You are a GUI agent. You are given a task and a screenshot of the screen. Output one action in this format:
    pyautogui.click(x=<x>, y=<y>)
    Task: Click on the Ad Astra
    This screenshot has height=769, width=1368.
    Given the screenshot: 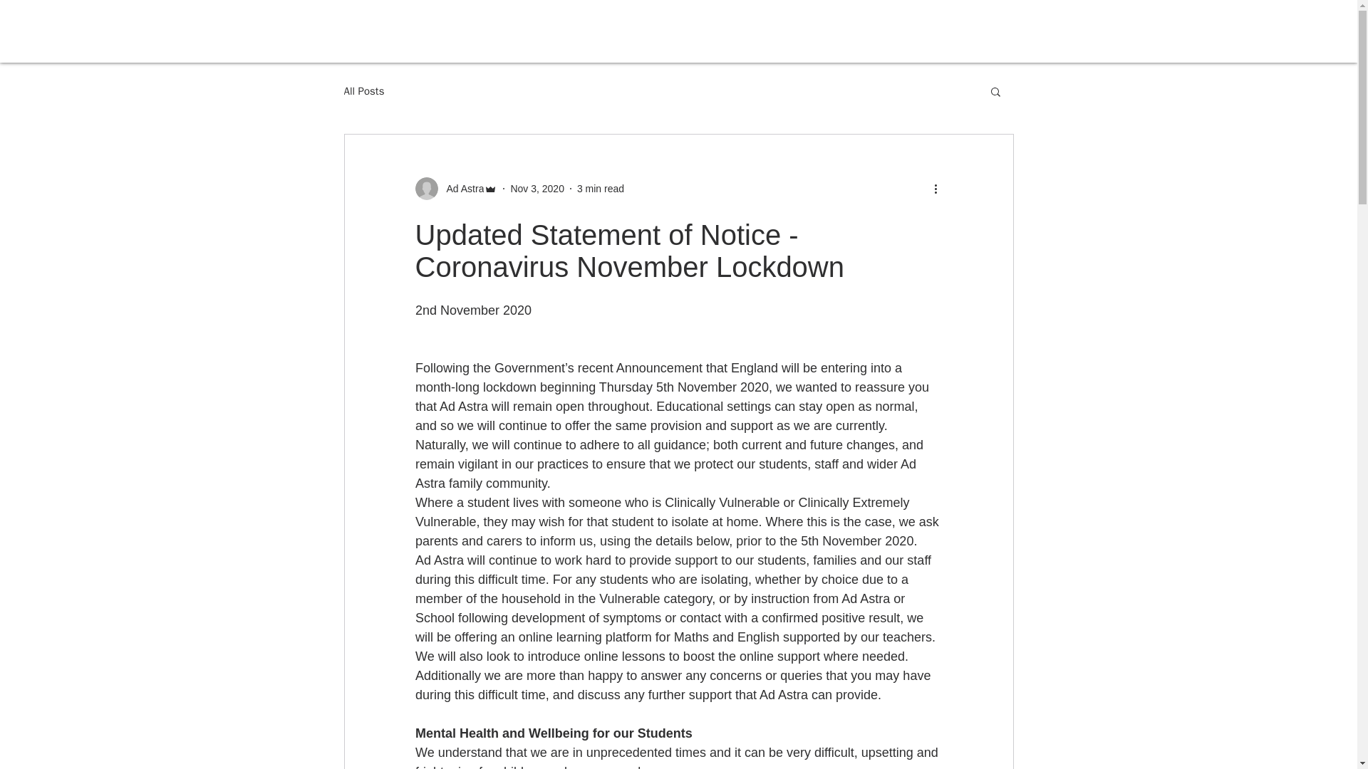 What is the action you would take?
    pyautogui.click(x=456, y=188)
    